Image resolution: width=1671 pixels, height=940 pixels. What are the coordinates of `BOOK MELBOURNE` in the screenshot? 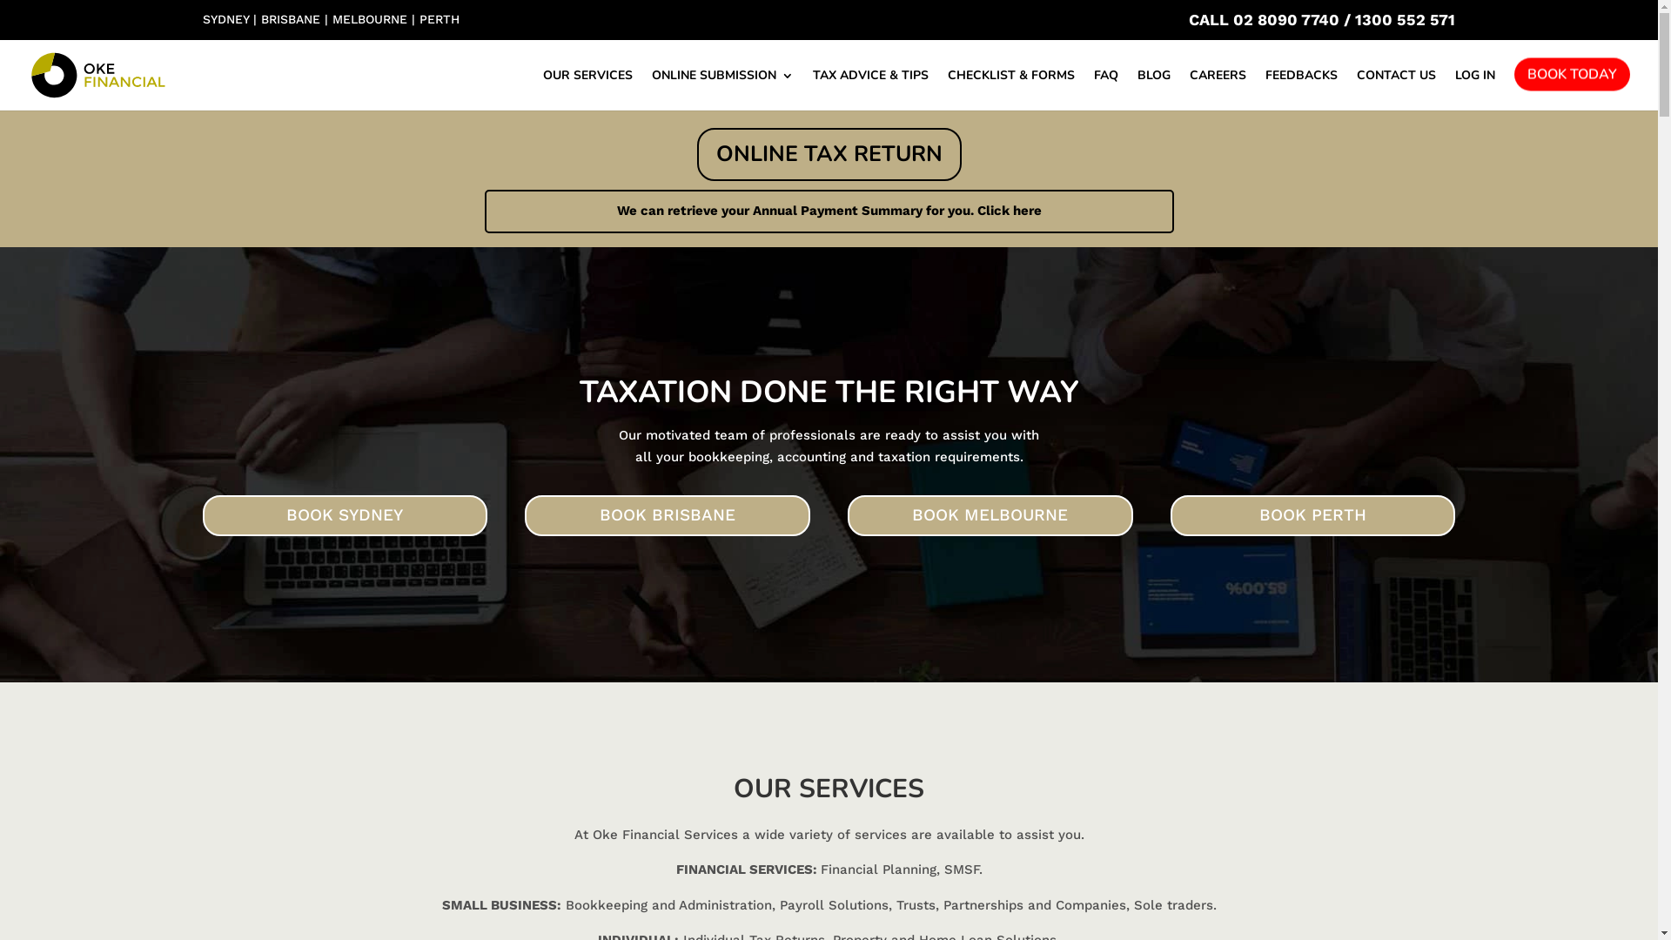 It's located at (990, 515).